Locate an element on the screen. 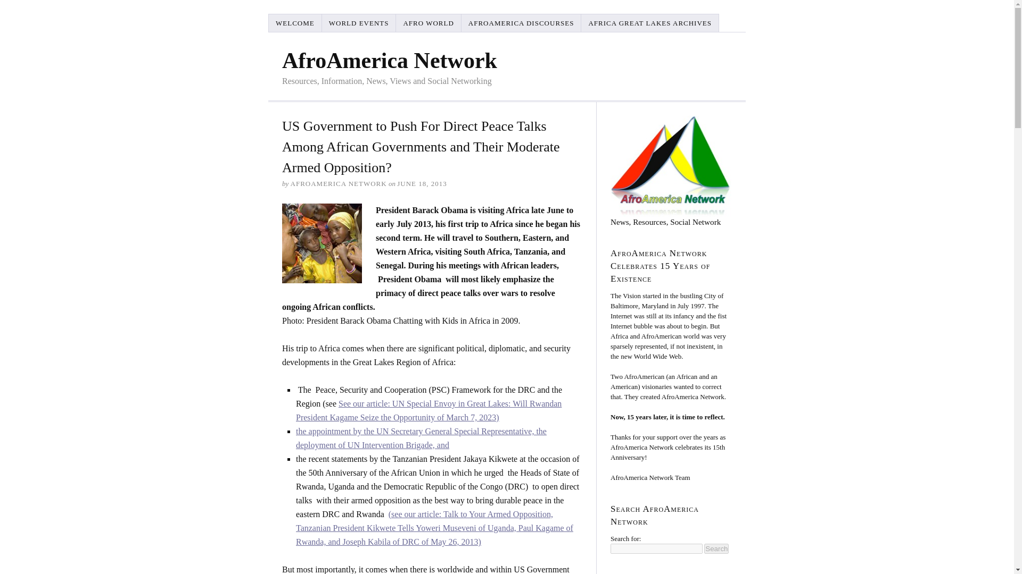 This screenshot has height=574, width=1022. 2013-06-18 is located at coordinates (422, 184).